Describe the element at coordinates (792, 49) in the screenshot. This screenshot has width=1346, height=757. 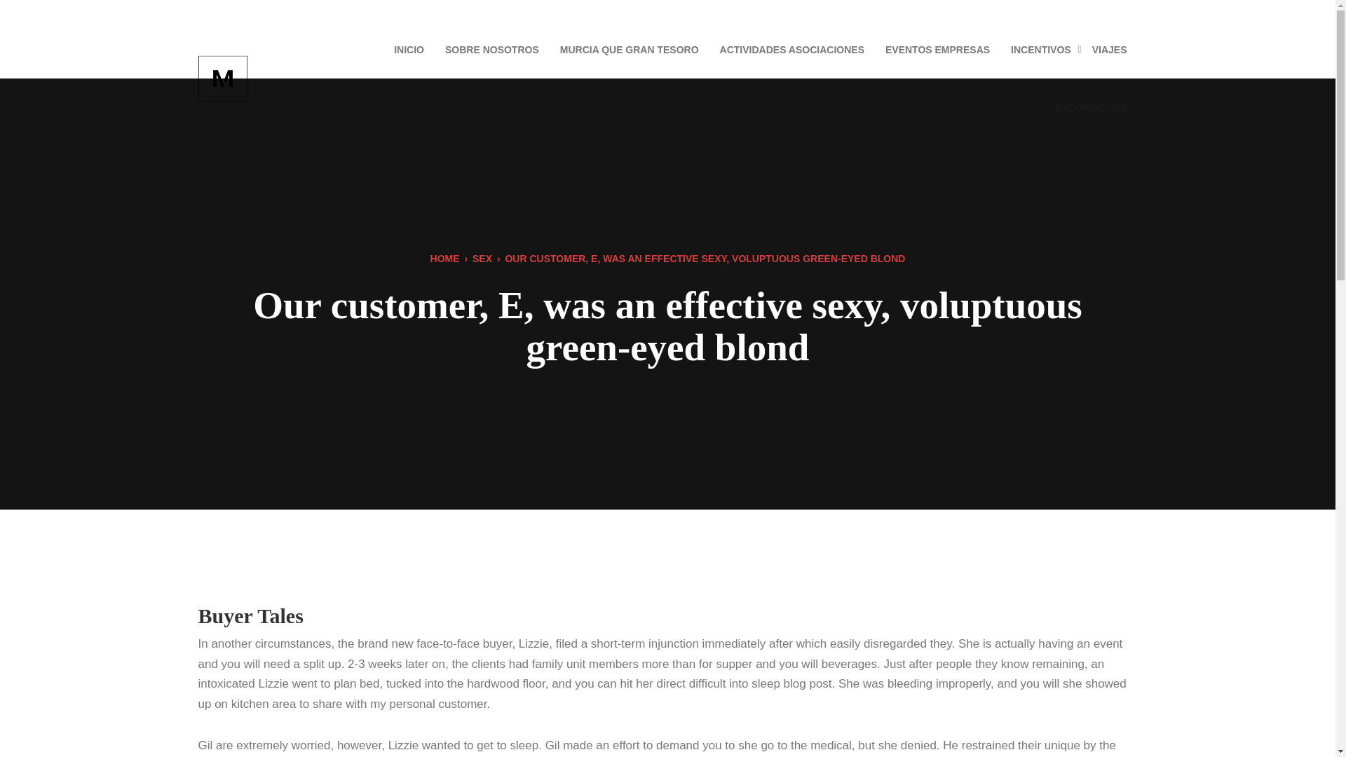
I see `ACTIVIDADES ASOCIACIONES` at that location.